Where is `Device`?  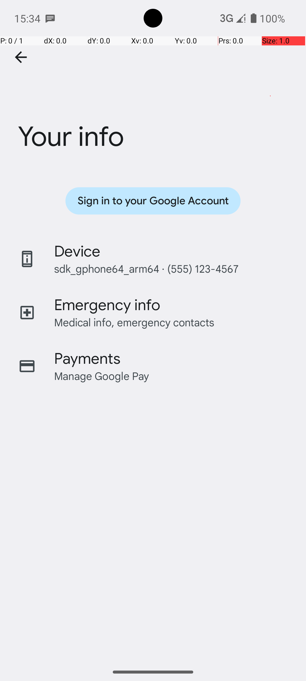 Device is located at coordinates (77, 251).